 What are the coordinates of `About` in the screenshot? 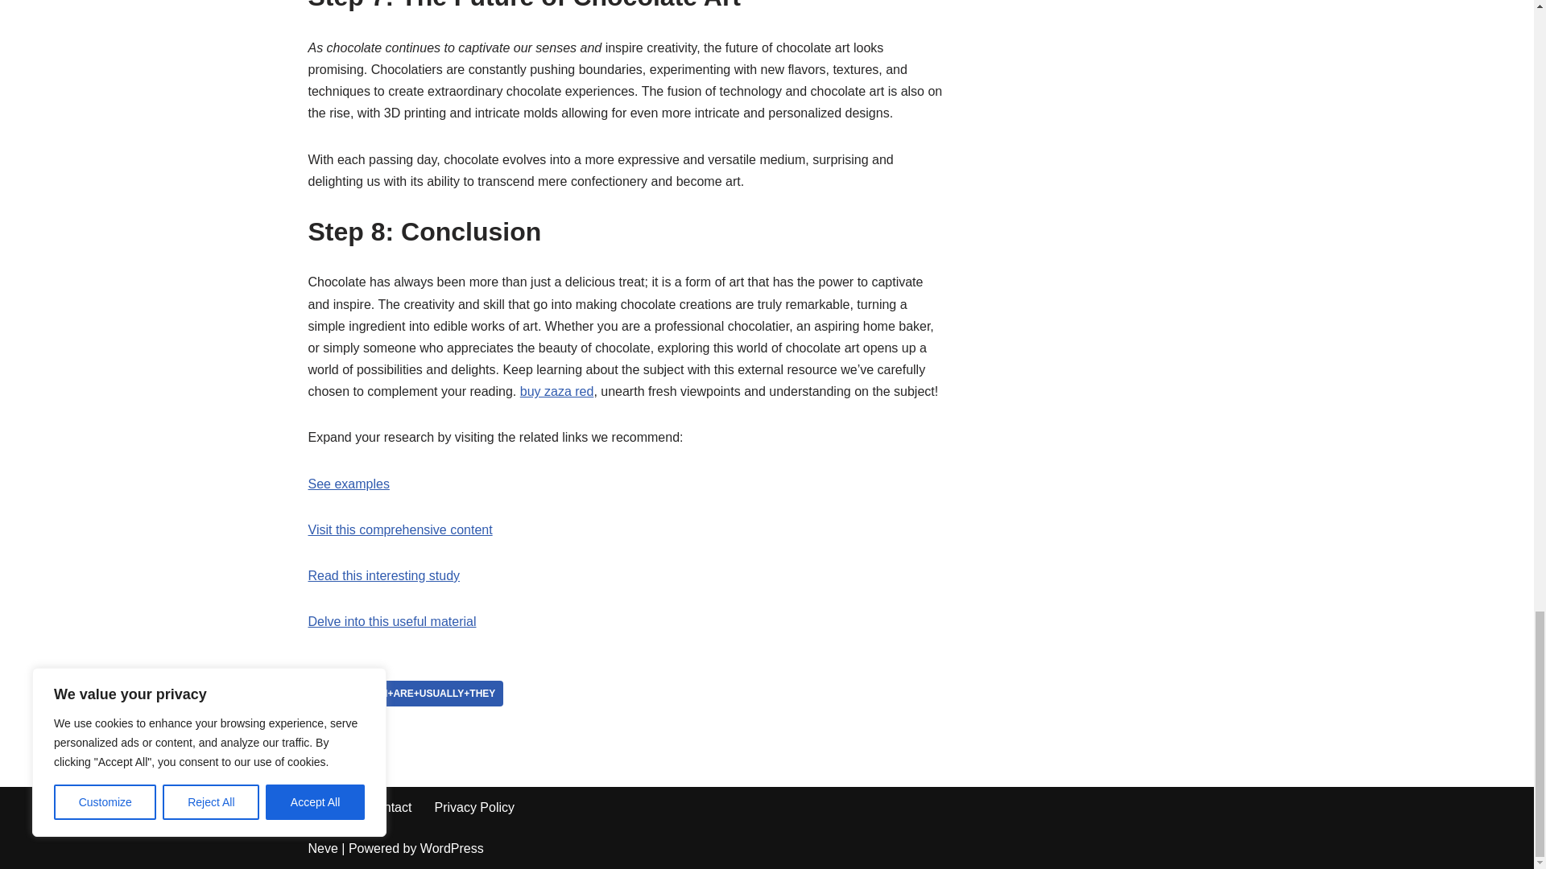 It's located at (327, 808).